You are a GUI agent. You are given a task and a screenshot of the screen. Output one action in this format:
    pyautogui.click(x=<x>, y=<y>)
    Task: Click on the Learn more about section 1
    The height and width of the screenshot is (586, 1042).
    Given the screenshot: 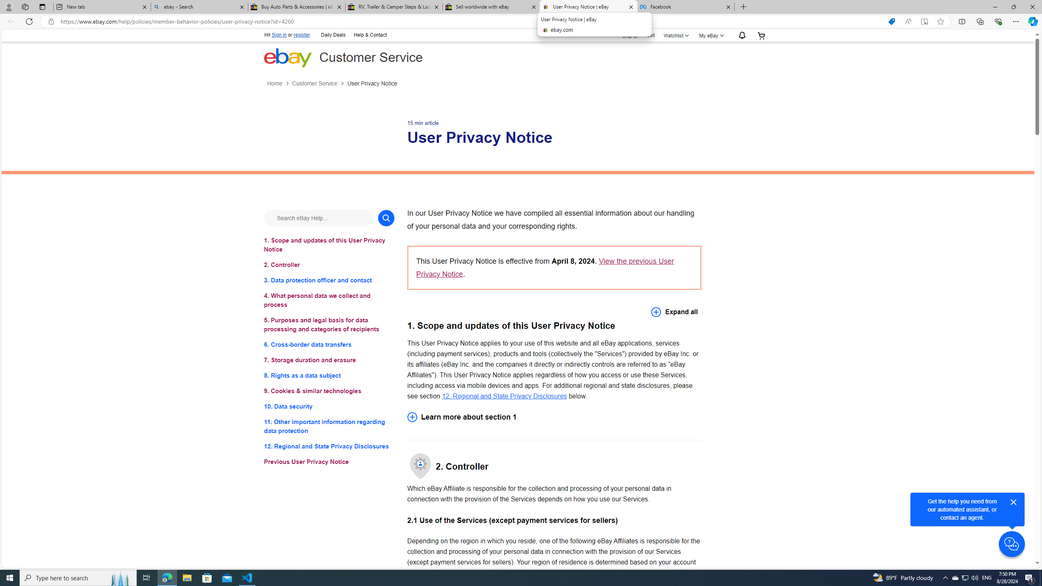 What is the action you would take?
    pyautogui.click(x=554, y=417)
    